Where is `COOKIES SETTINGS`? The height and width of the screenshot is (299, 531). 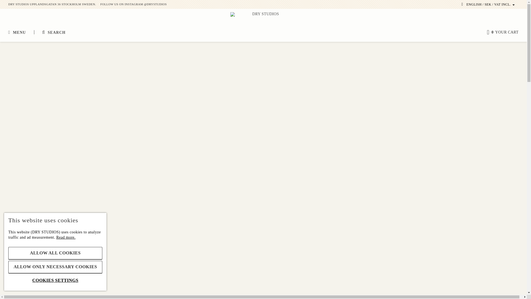
COOKIES SETTINGS is located at coordinates (55, 280).